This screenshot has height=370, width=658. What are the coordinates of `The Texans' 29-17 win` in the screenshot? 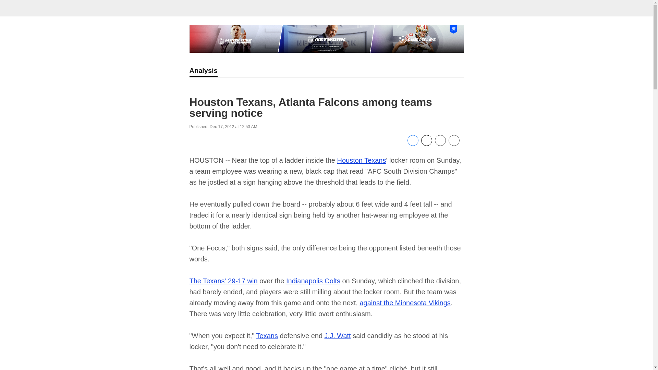 It's located at (223, 281).